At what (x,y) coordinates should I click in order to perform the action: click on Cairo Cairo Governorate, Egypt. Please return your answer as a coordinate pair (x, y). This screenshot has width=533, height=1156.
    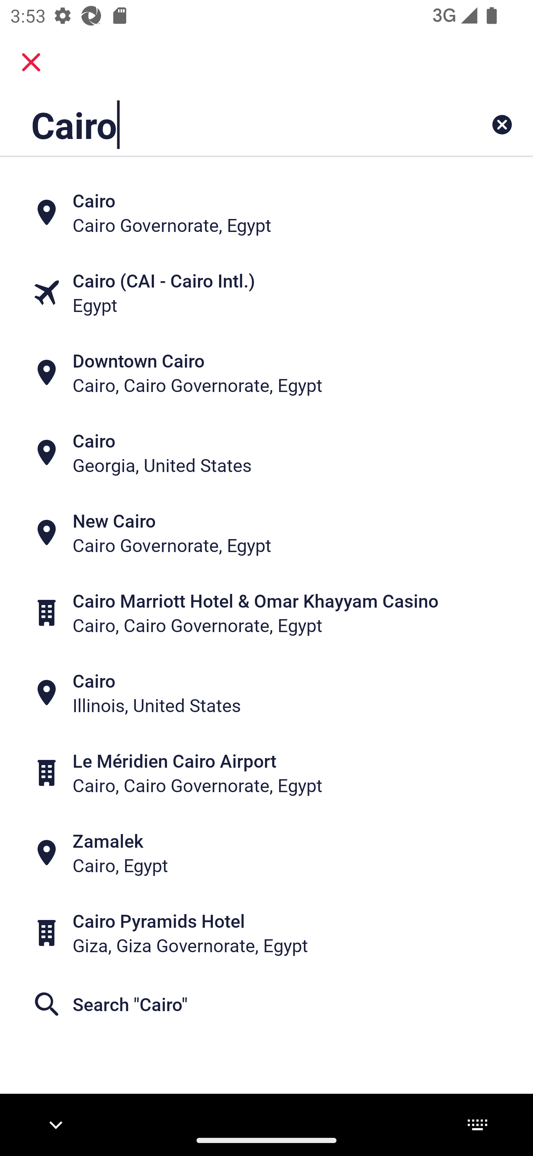
    Looking at the image, I should click on (266, 213).